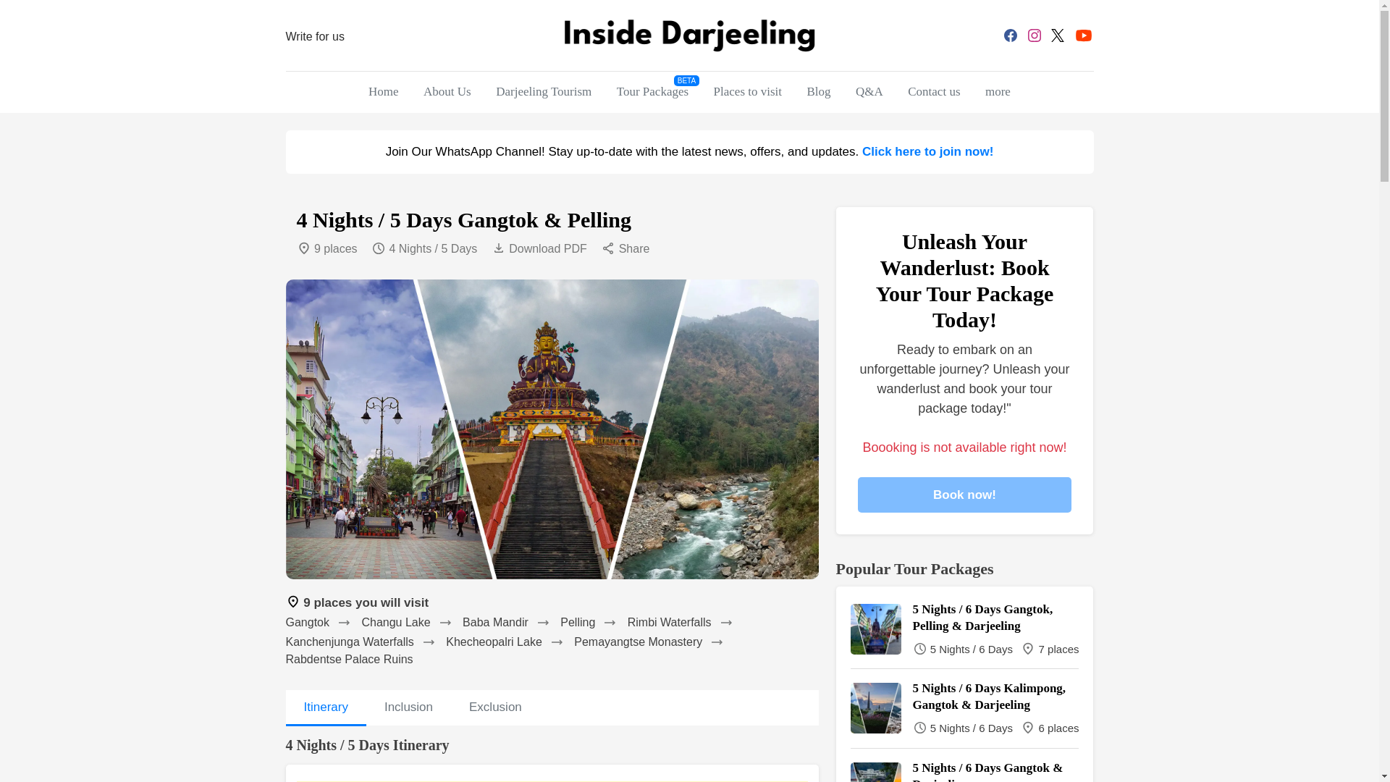 The height and width of the screenshot is (782, 1390). Describe the element at coordinates (384, 93) in the screenshot. I see `Home` at that location.